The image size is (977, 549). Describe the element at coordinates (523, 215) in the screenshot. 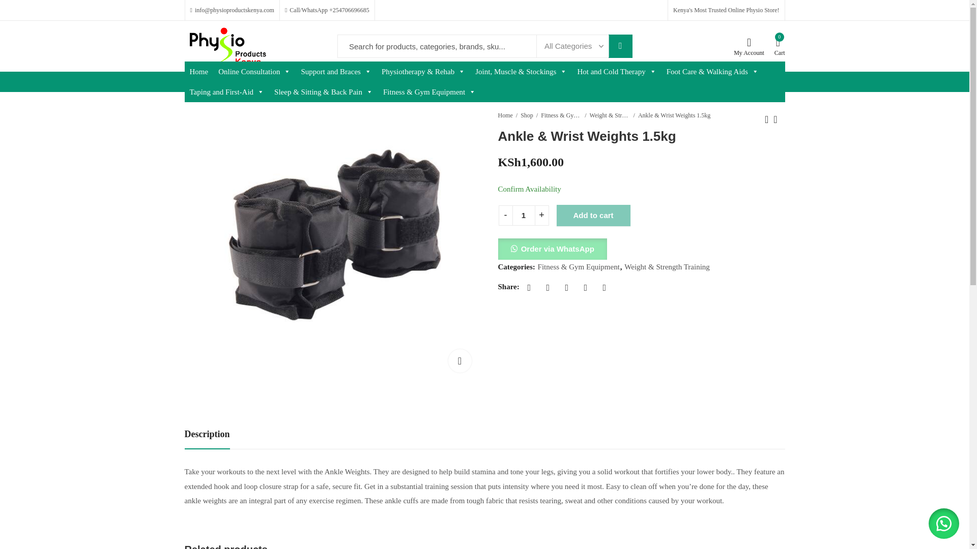

I see `1` at that location.